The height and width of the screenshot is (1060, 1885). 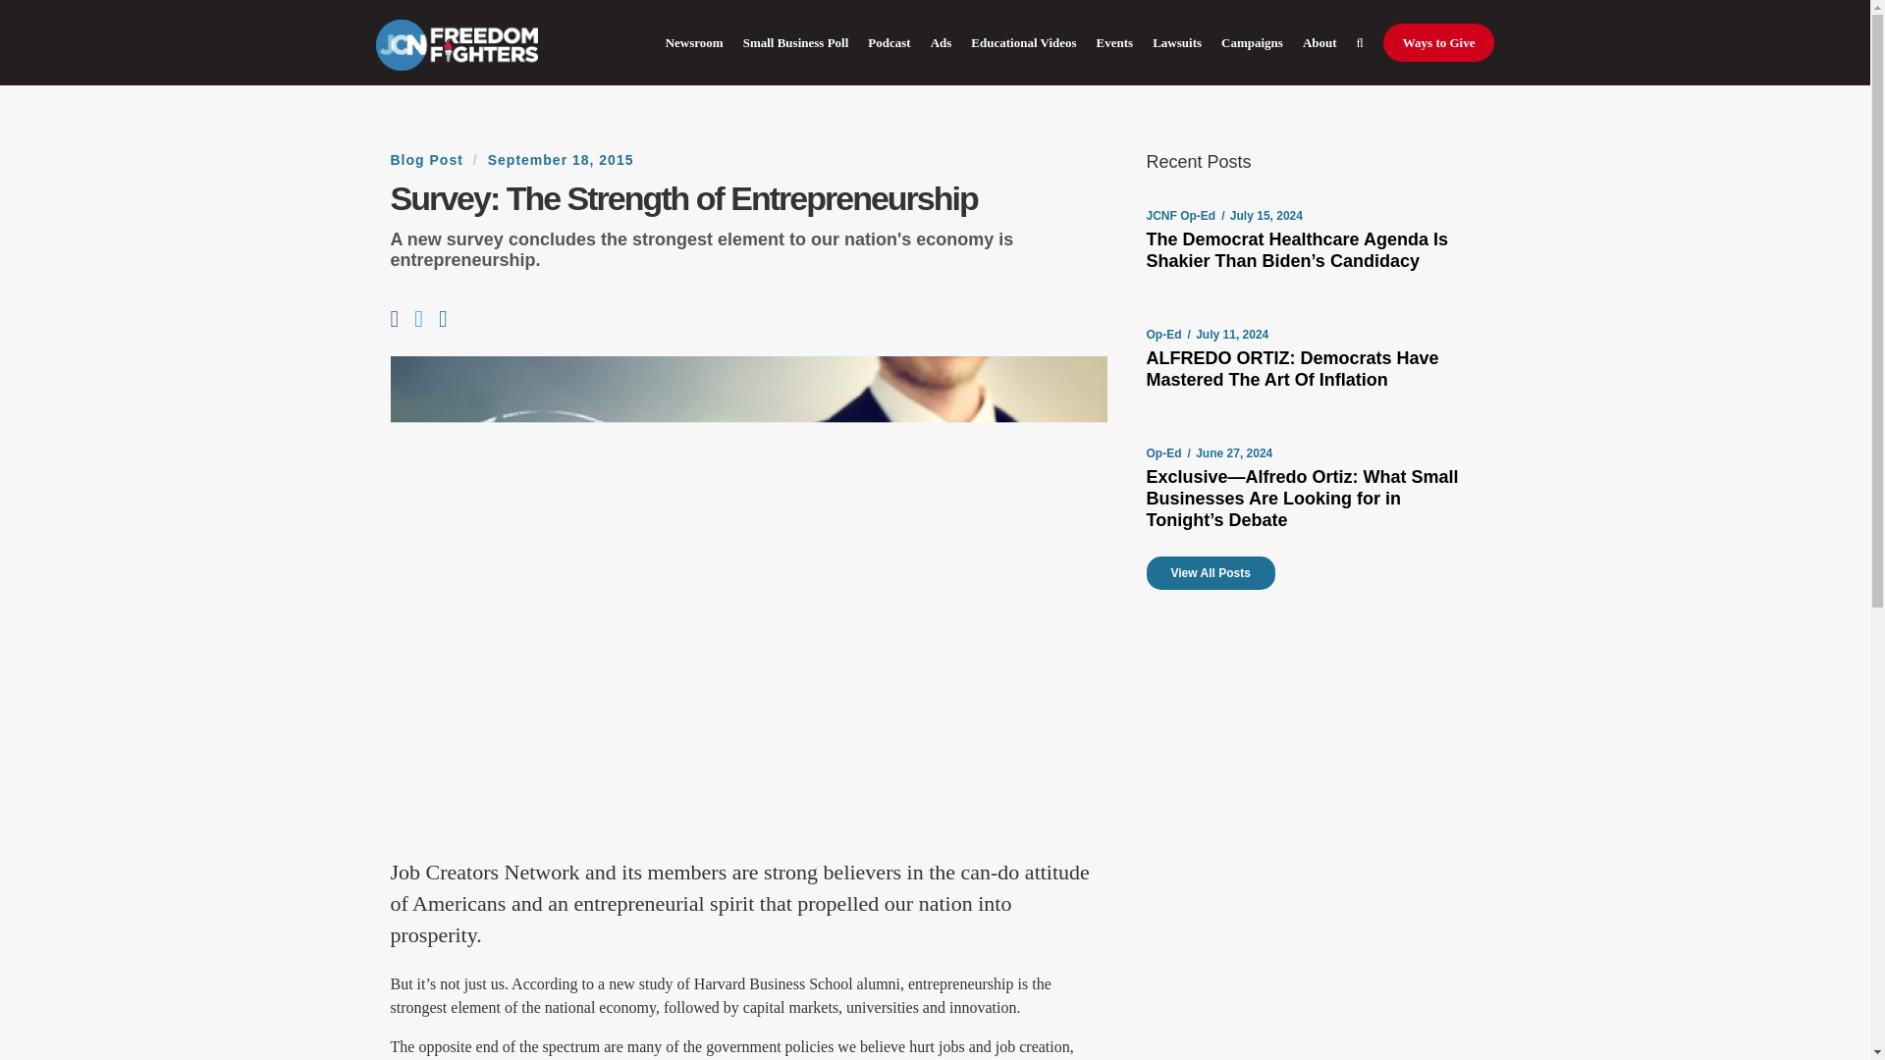 I want to click on Lawsuits, so click(x=1176, y=42).